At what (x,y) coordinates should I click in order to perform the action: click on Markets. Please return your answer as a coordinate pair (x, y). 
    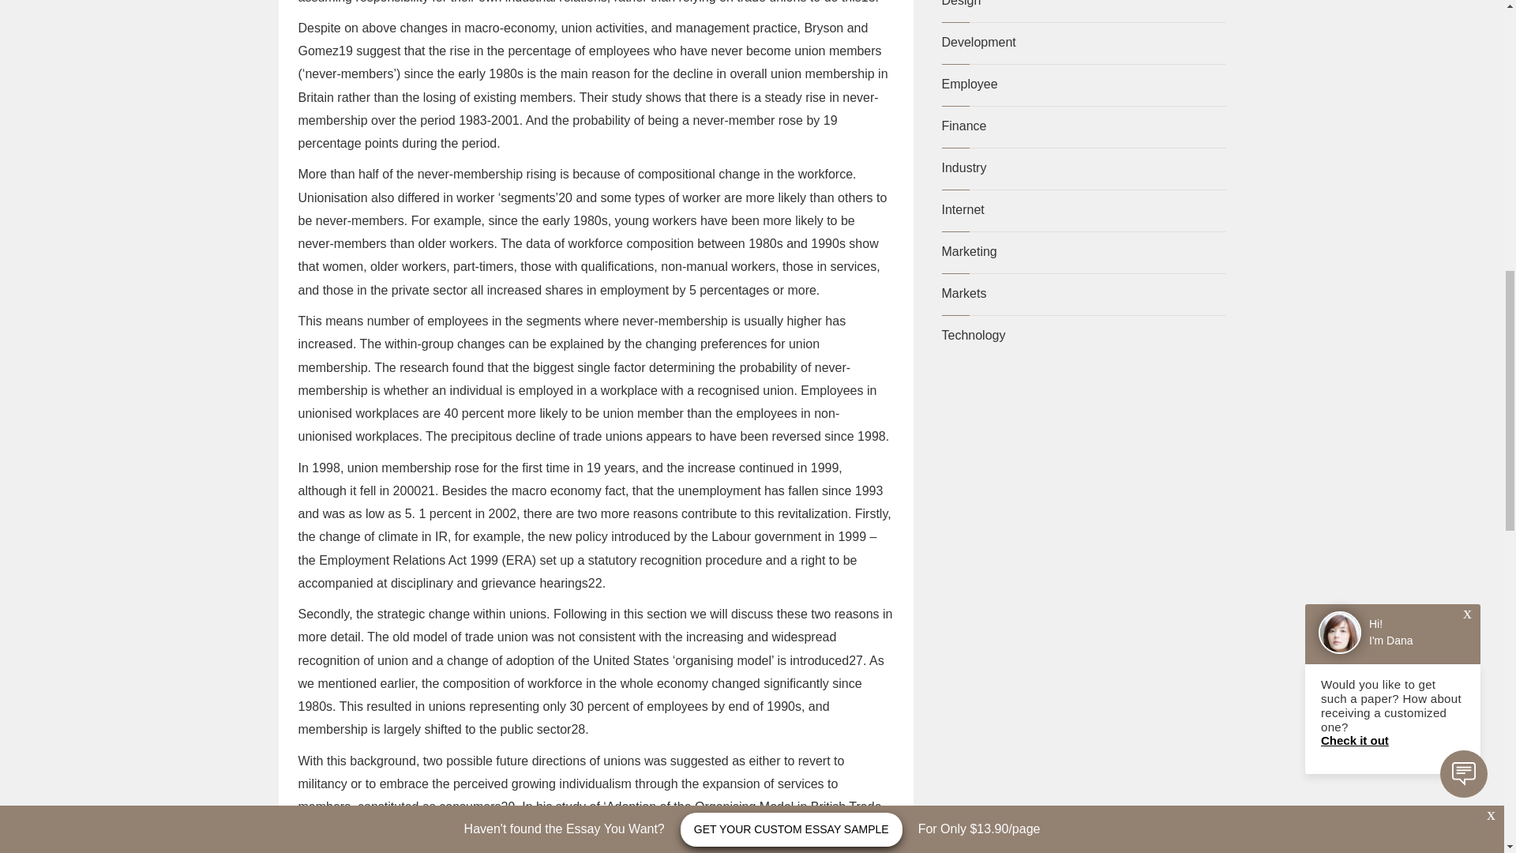
    Looking at the image, I should click on (963, 293).